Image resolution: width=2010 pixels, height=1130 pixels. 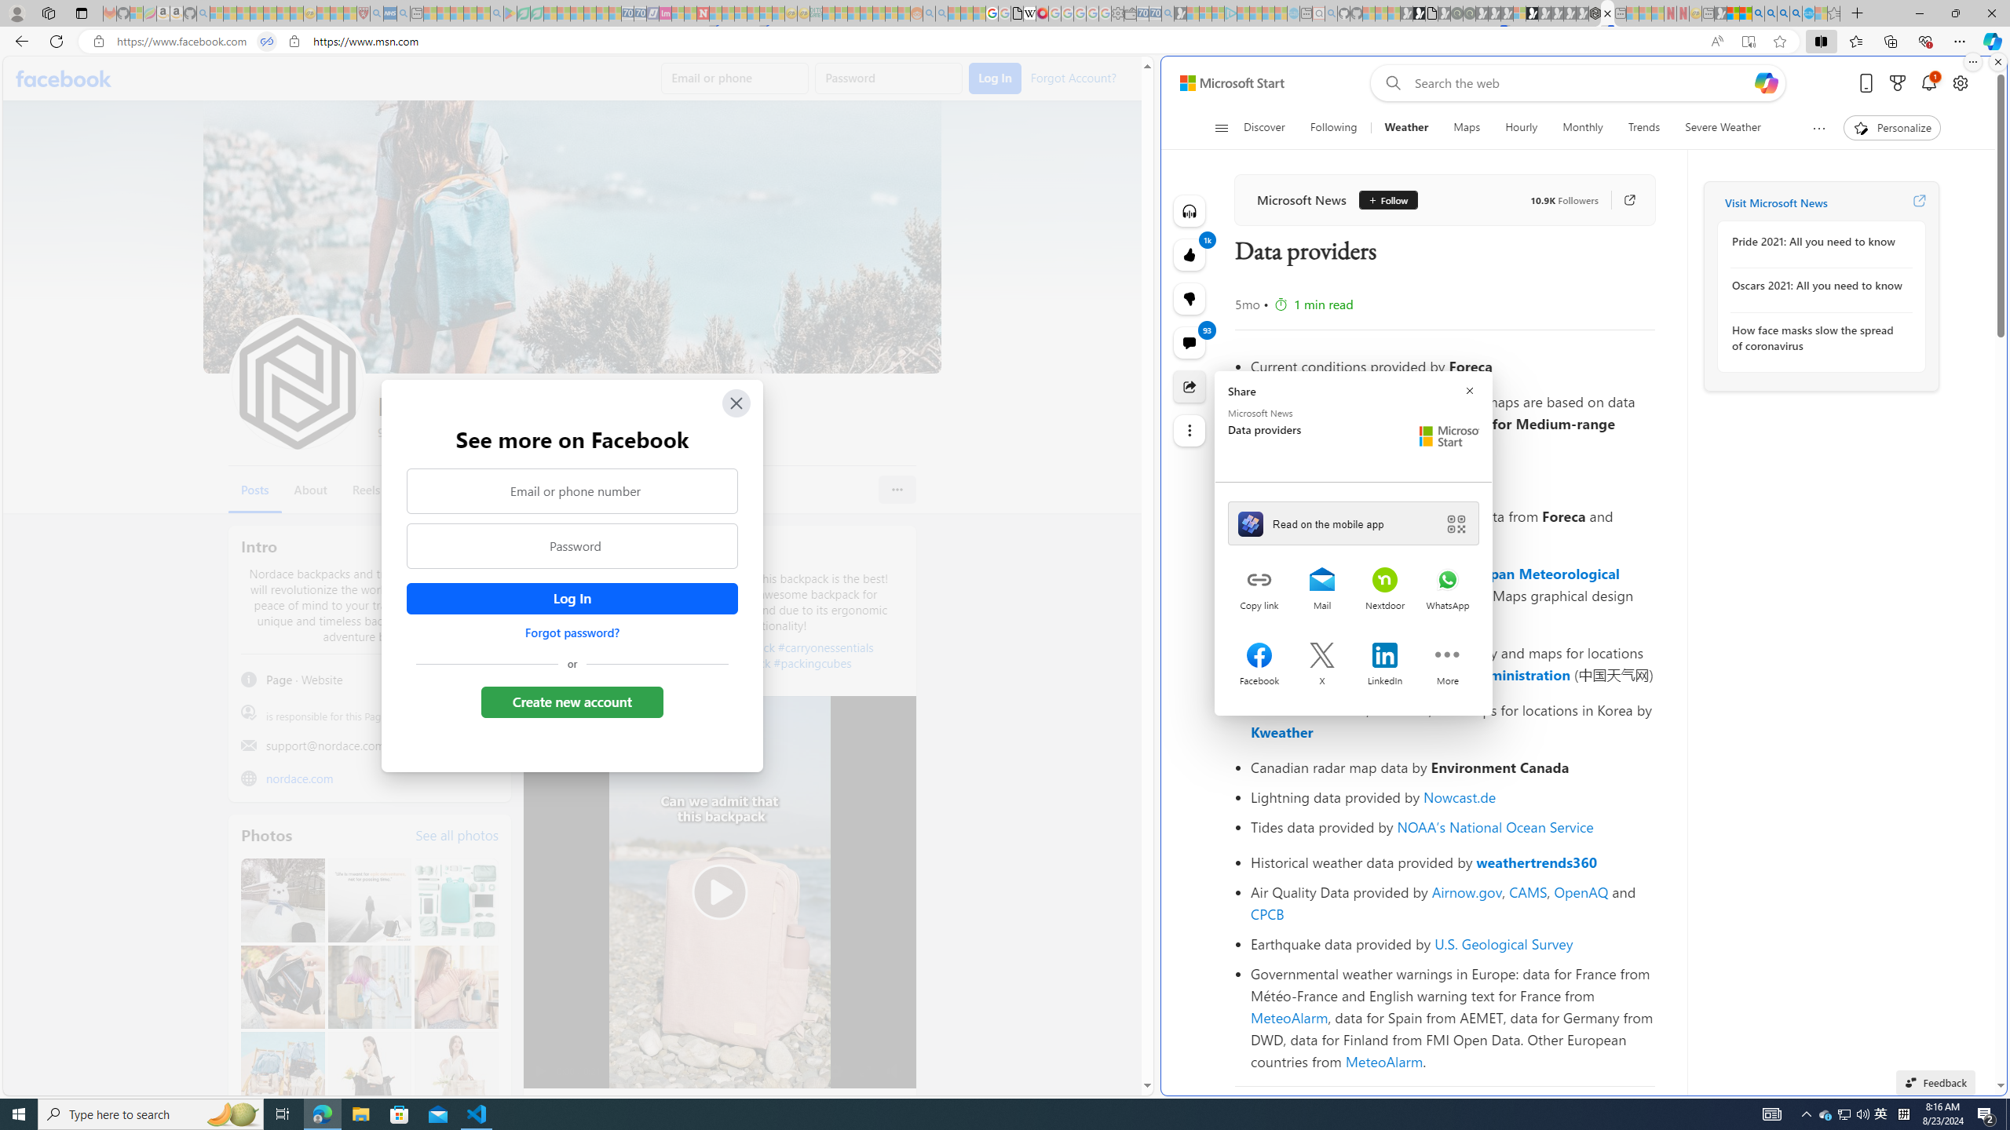 I want to click on Microsoft Start Logo, so click(x=1449, y=436).